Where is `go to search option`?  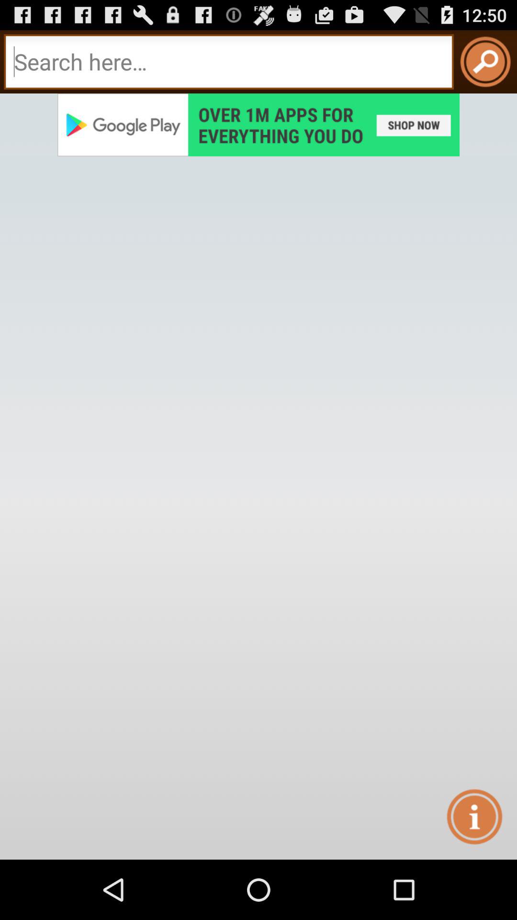
go to search option is located at coordinates (229, 61).